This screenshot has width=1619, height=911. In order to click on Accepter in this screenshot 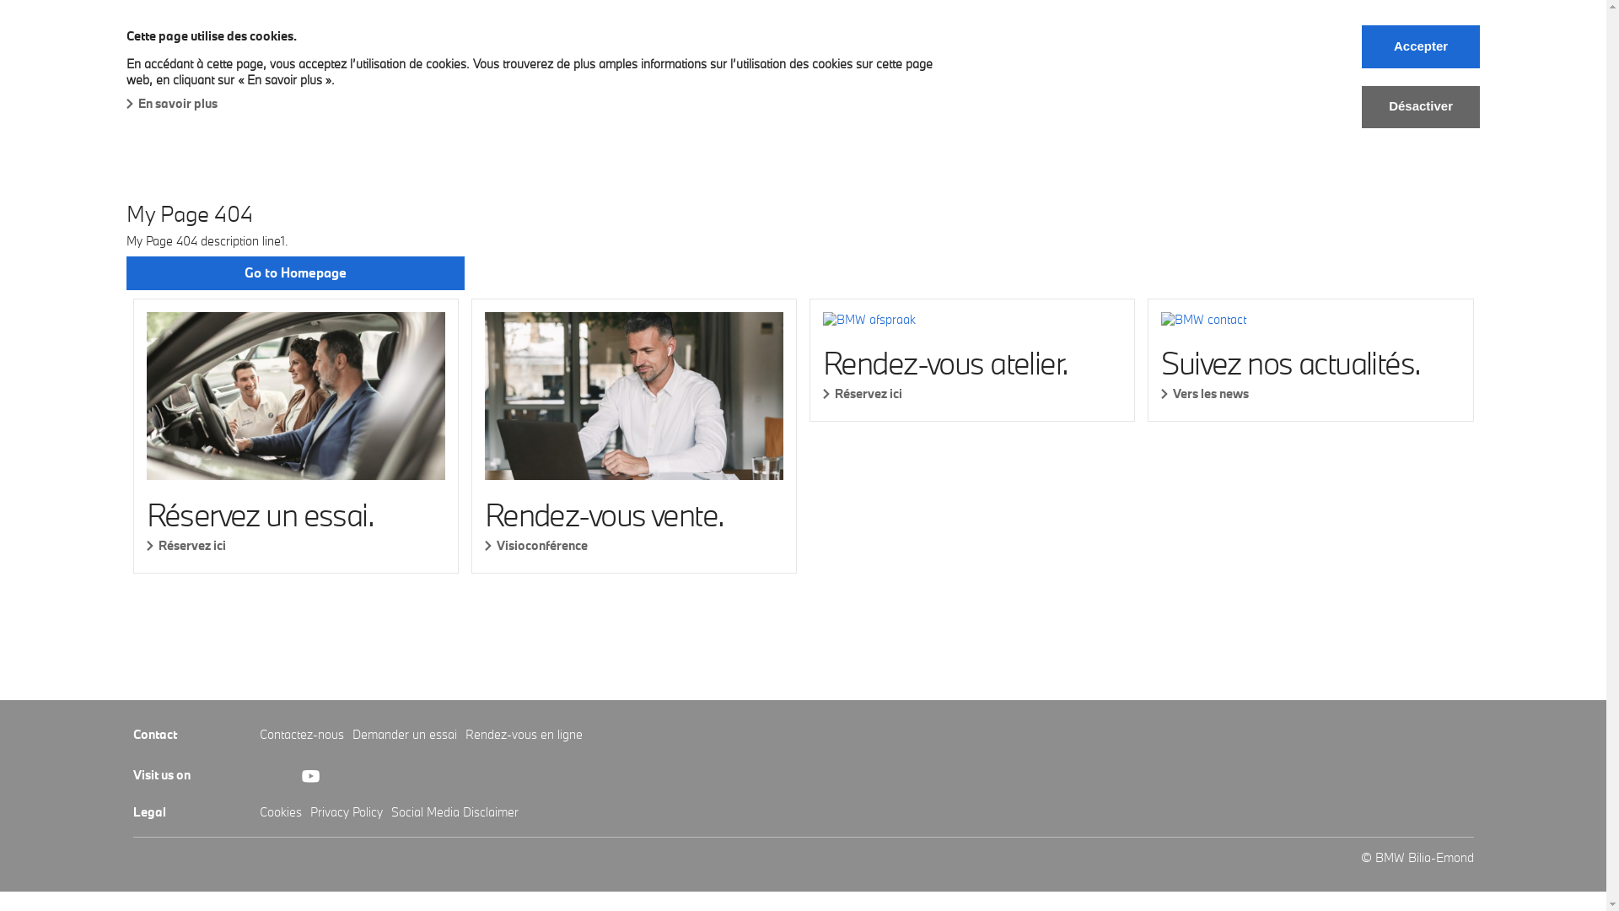, I will do `click(1421, 47)`.